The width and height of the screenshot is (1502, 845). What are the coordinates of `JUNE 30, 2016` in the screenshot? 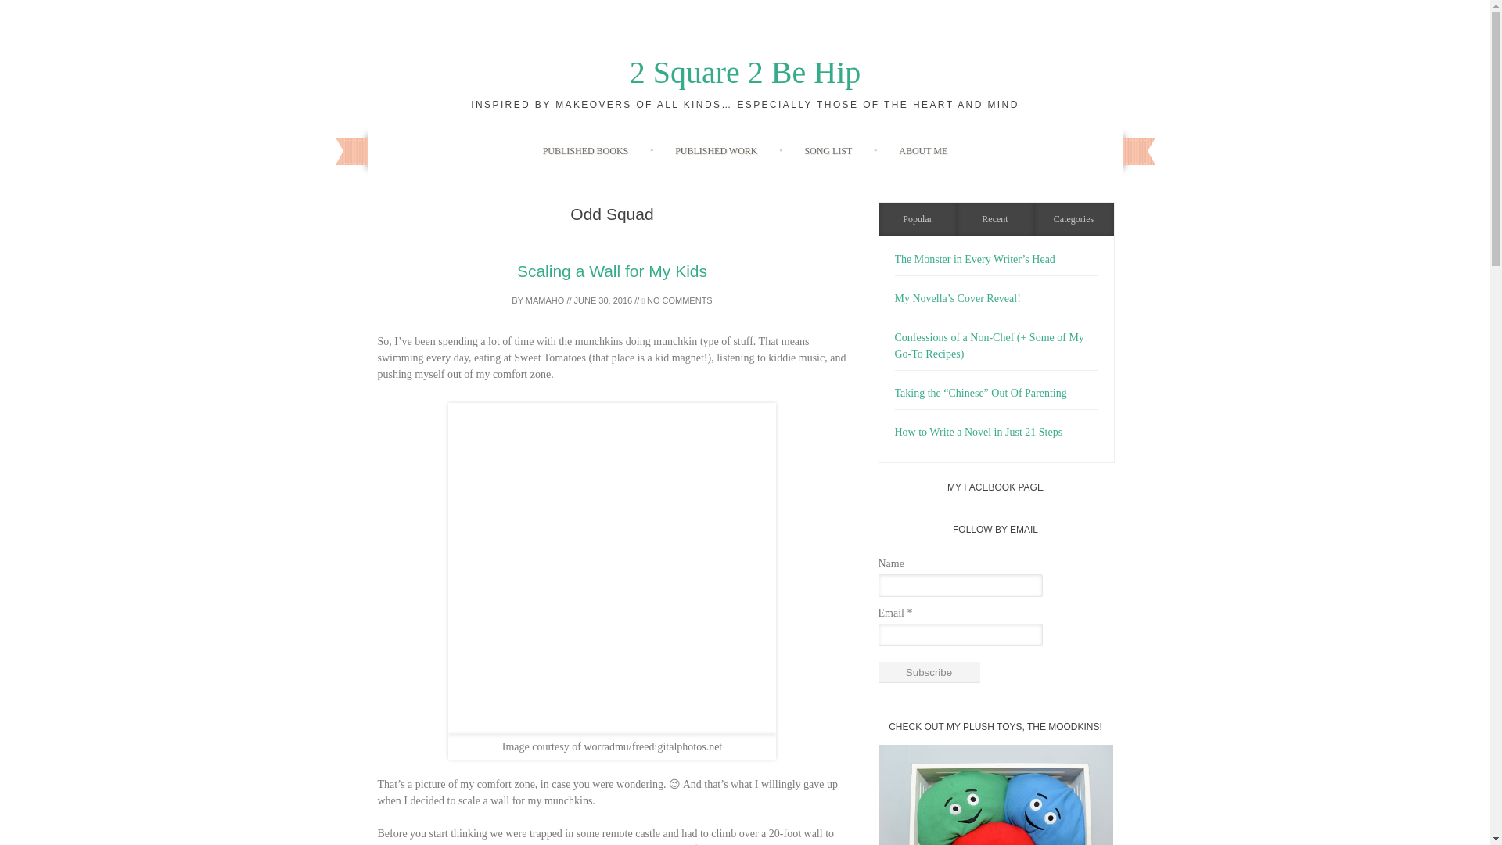 It's located at (602, 300).